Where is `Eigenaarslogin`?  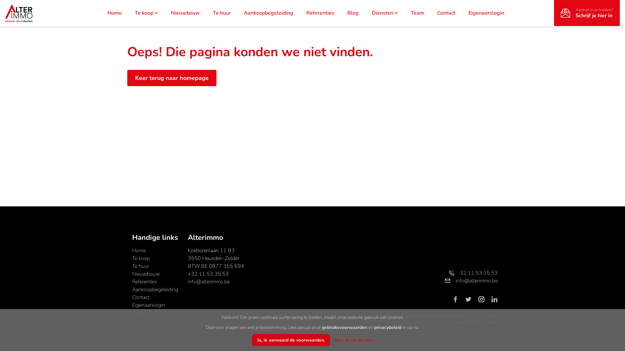 Eigenaarslogin is located at coordinates (148, 305).